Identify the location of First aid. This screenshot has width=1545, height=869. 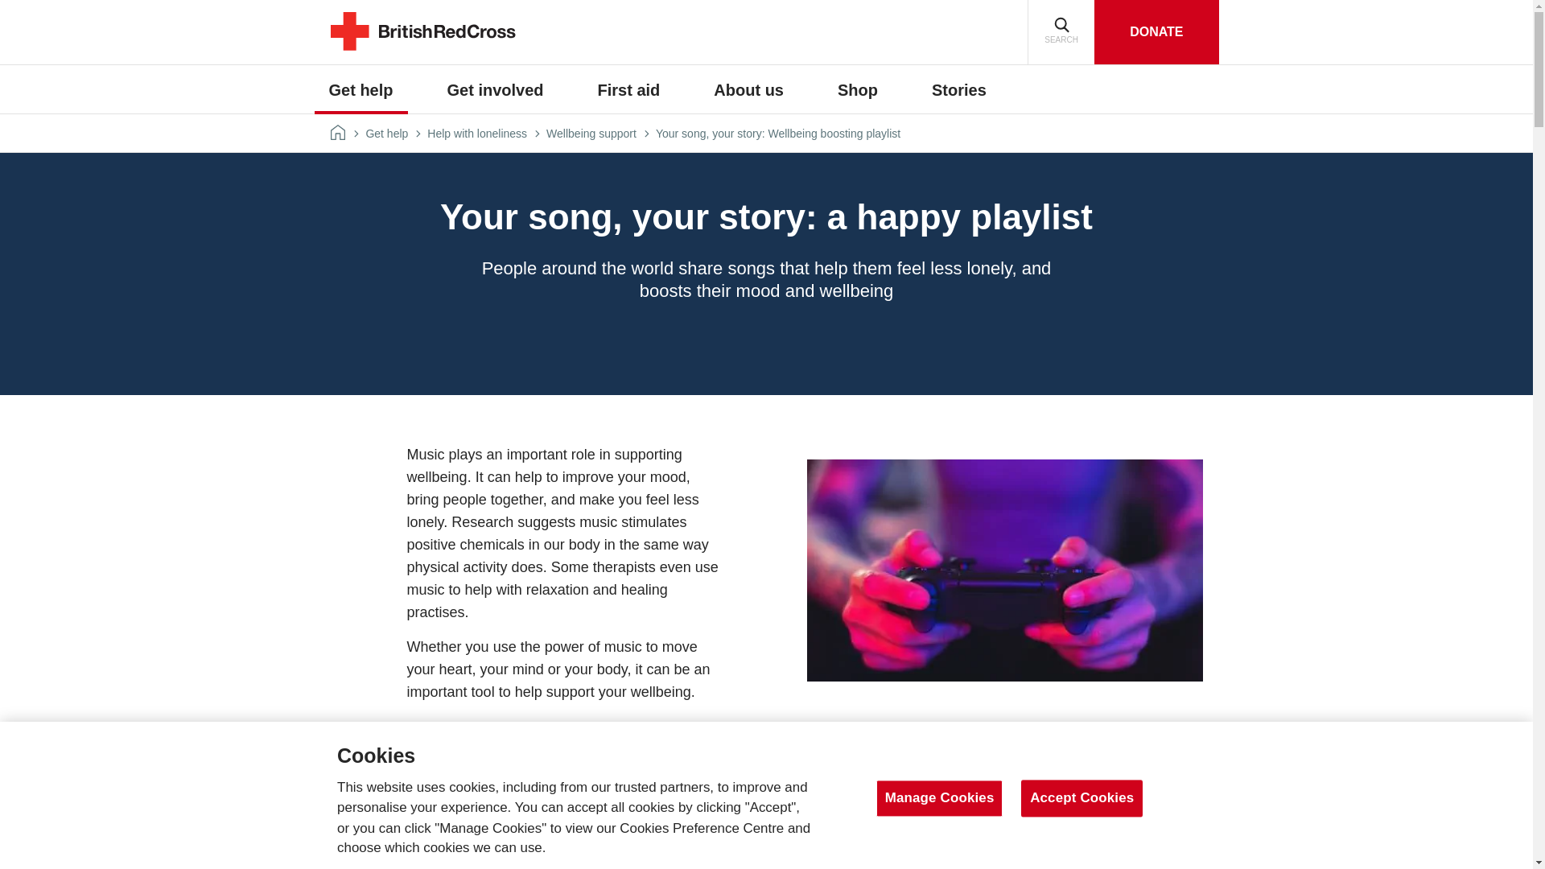
(629, 90).